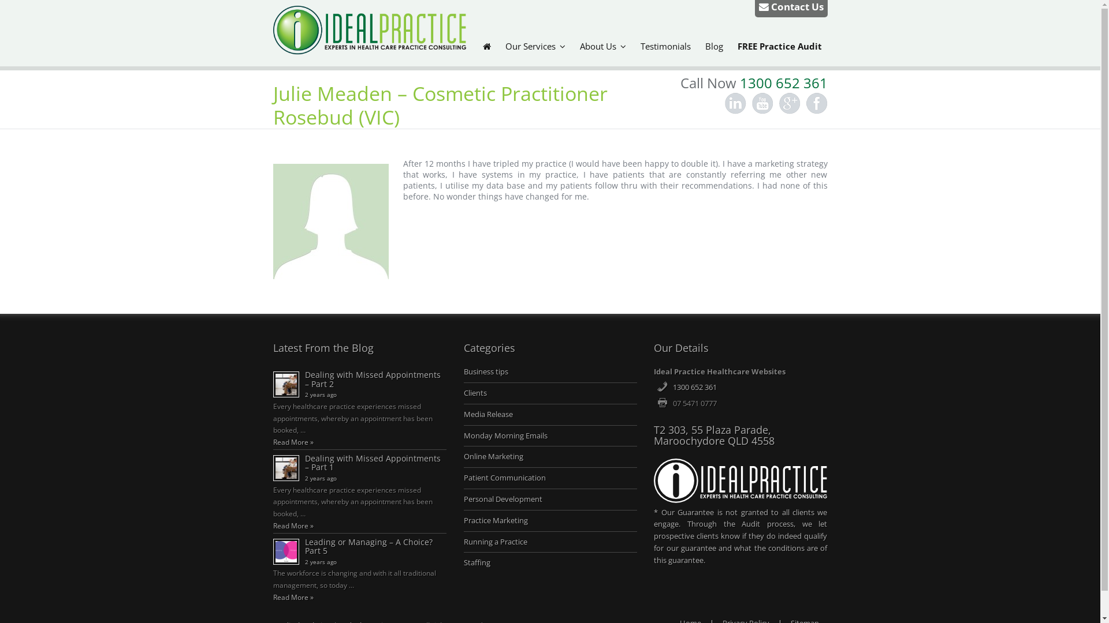  I want to click on Ideal Practice, so click(369, 46).